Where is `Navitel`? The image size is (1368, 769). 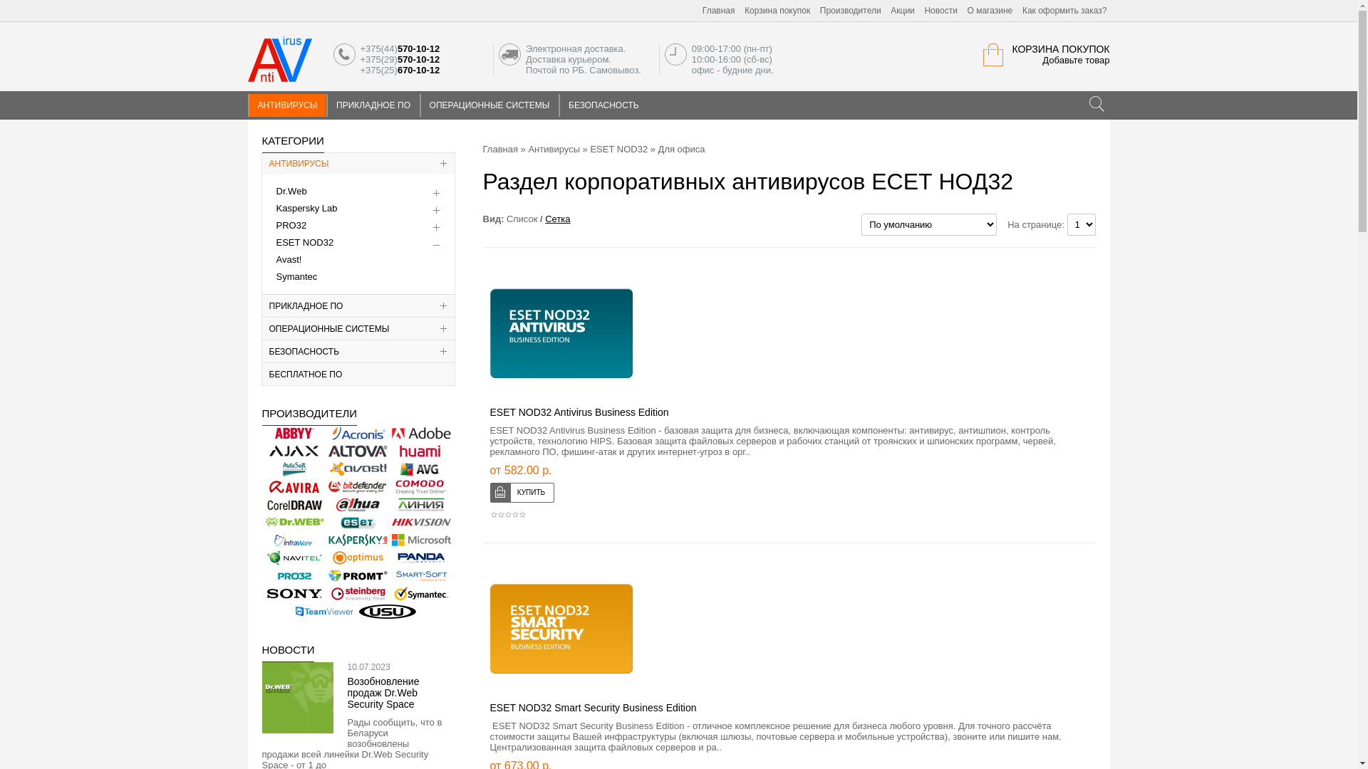
Navitel is located at coordinates (295, 558).